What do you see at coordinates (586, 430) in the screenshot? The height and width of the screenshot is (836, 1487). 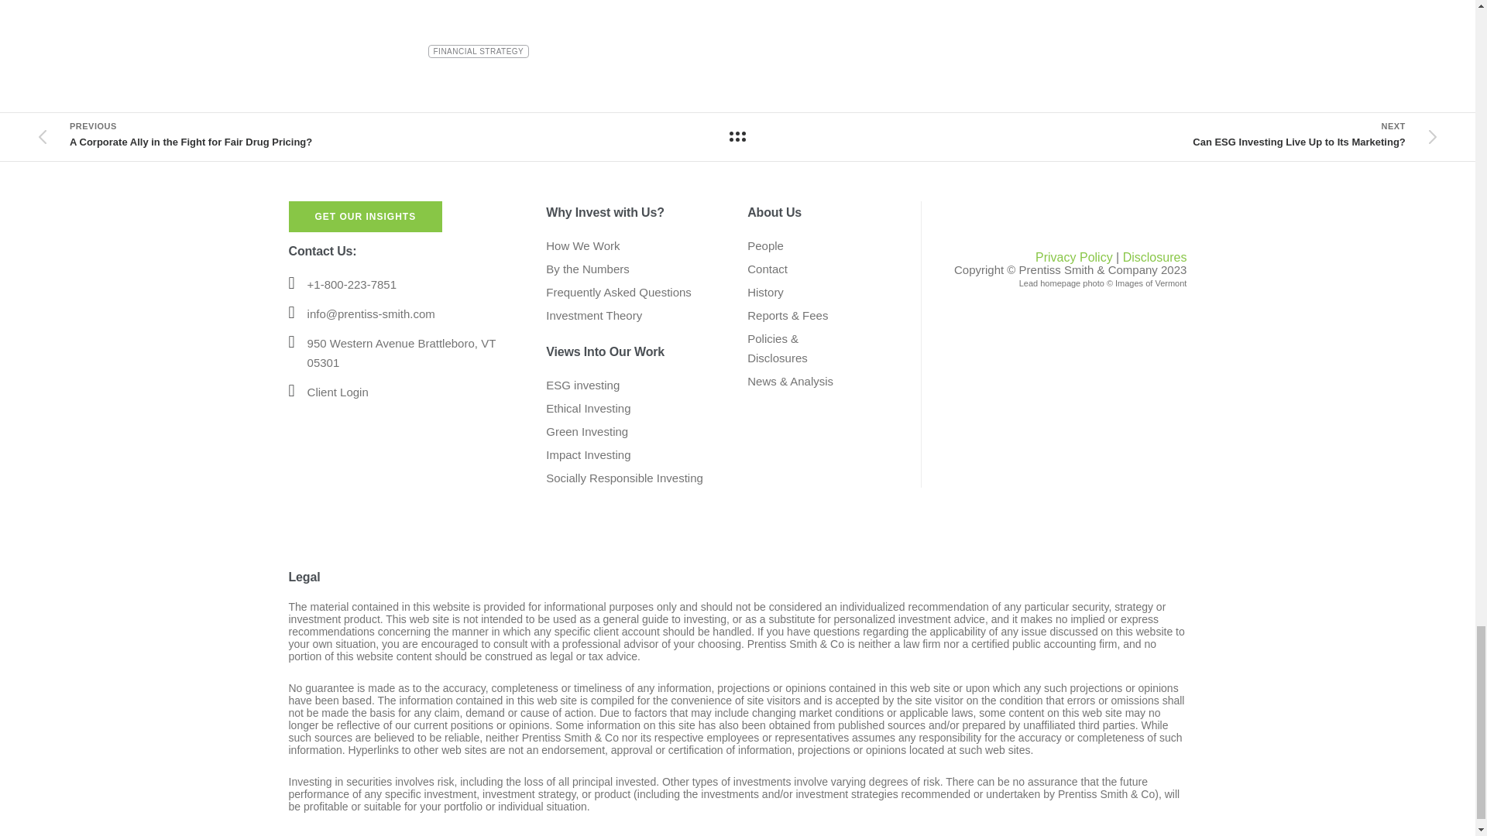 I see `Green Investing` at bounding box center [586, 430].